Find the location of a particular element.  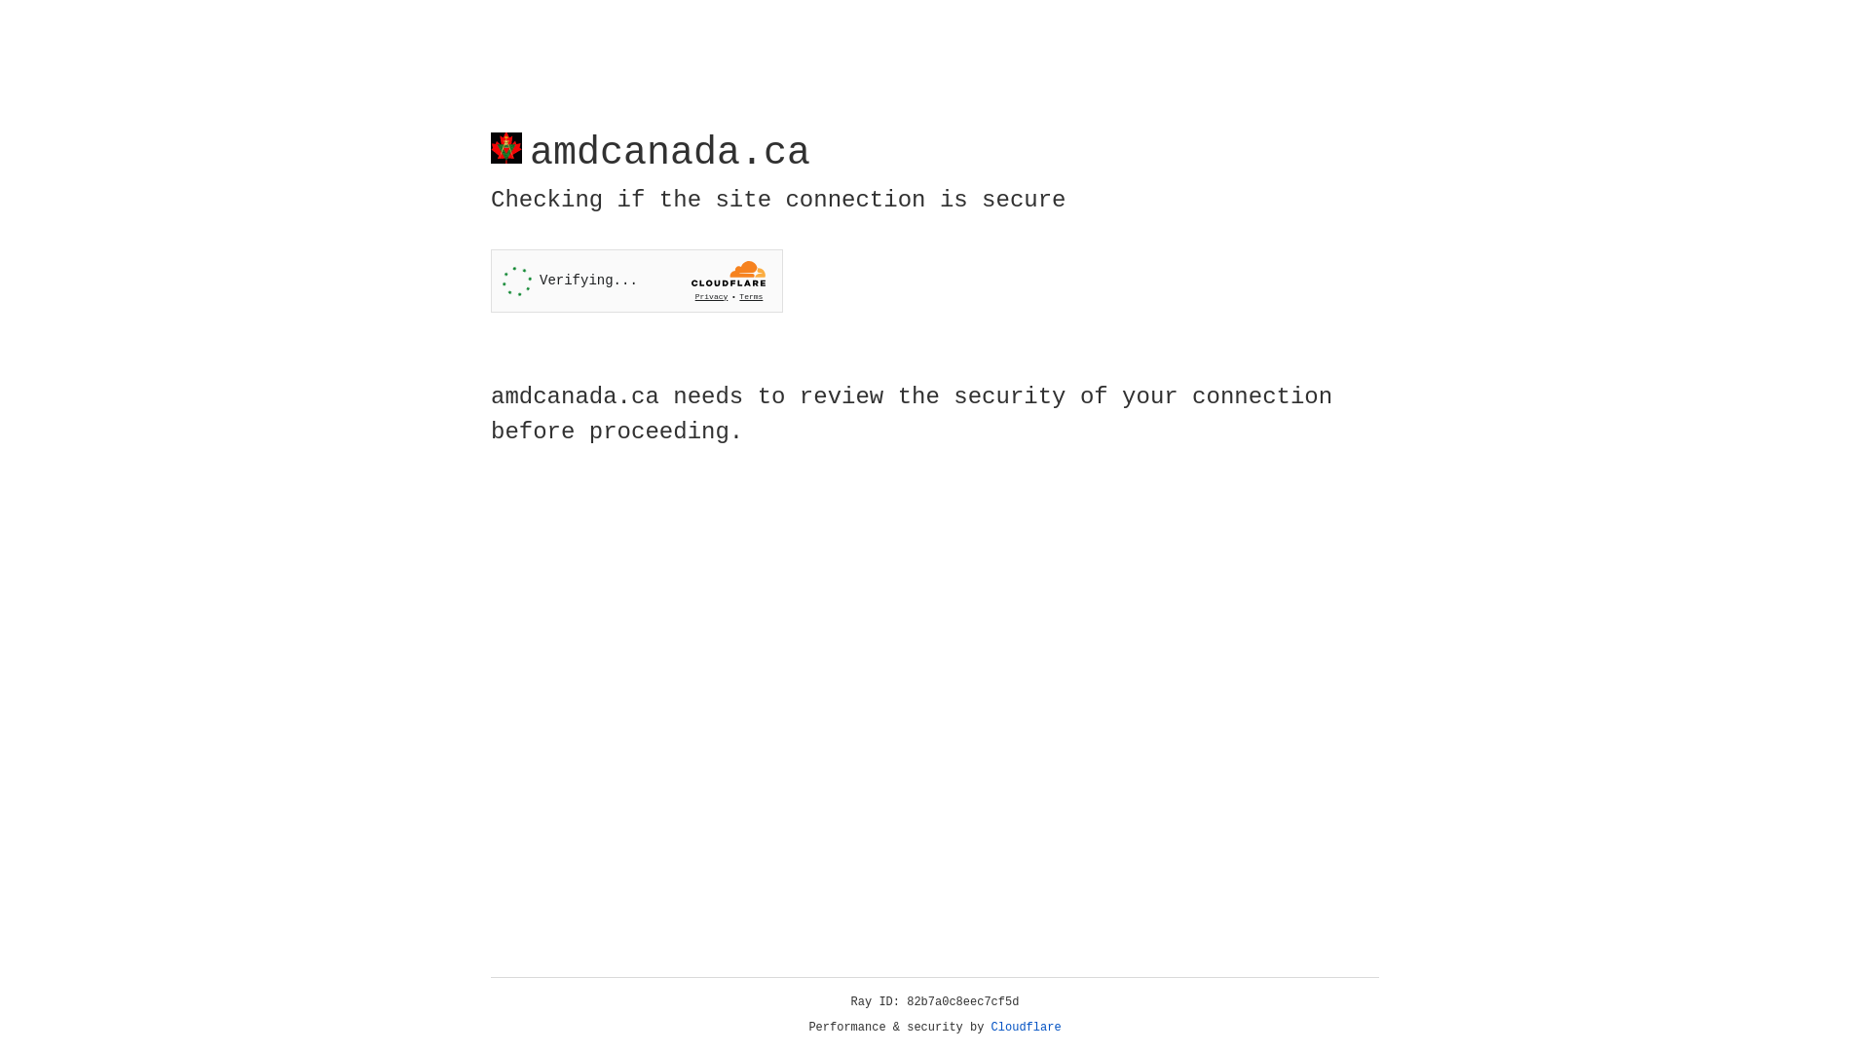

Cloudflare is located at coordinates (1027, 1028).